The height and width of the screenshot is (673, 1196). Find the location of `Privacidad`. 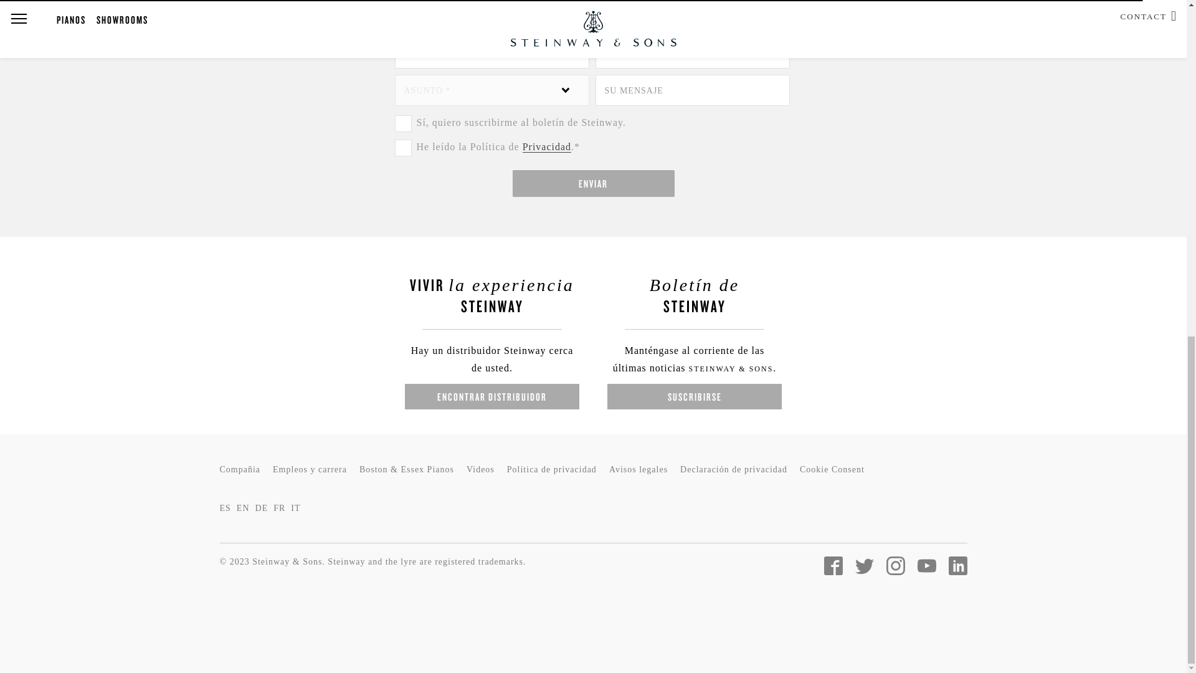

Privacidad is located at coordinates (547, 147).